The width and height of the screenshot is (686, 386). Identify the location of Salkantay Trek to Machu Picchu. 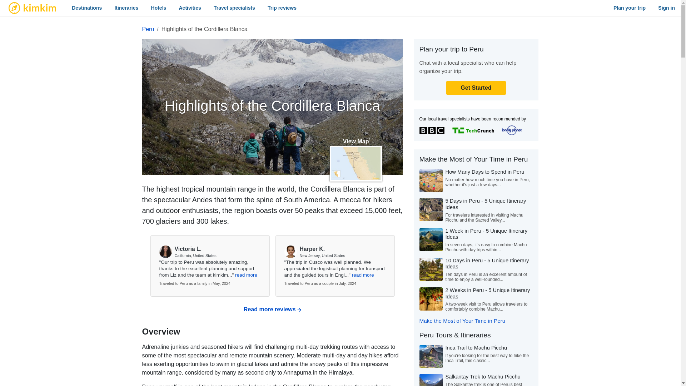
(482, 377).